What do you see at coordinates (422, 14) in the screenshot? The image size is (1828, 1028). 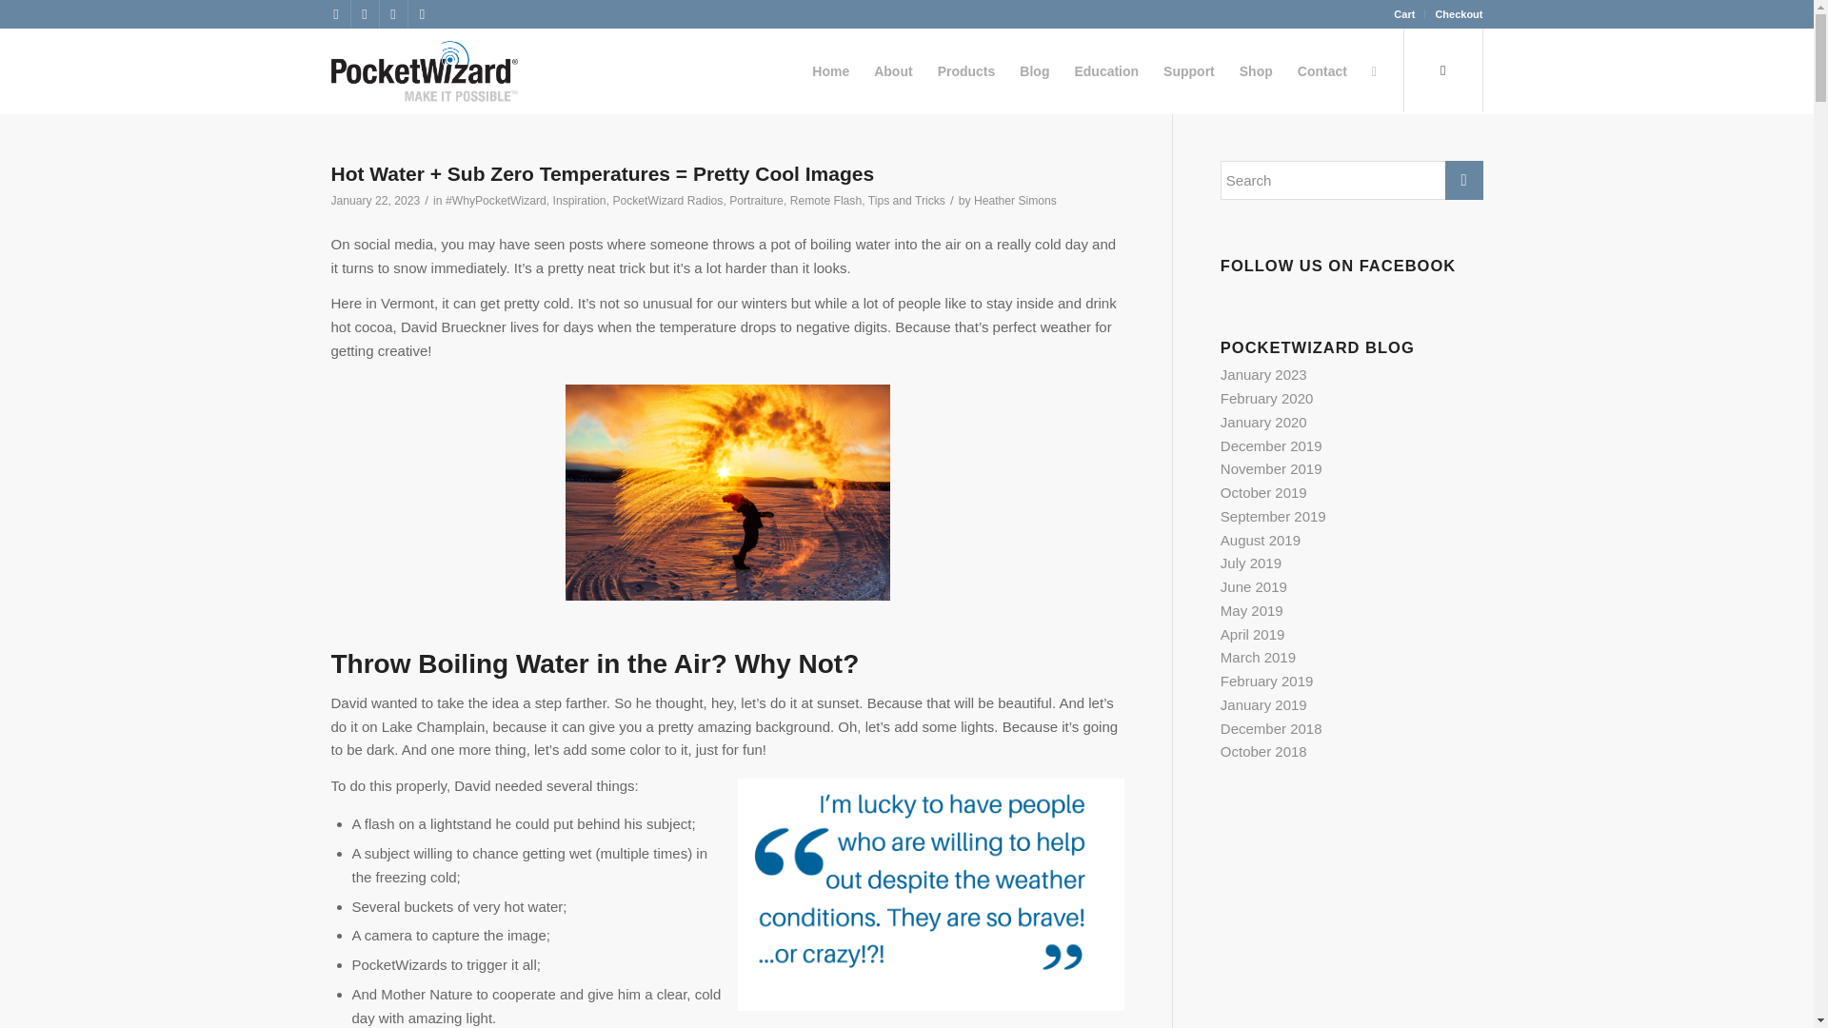 I see `Instagram` at bounding box center [422, 14].